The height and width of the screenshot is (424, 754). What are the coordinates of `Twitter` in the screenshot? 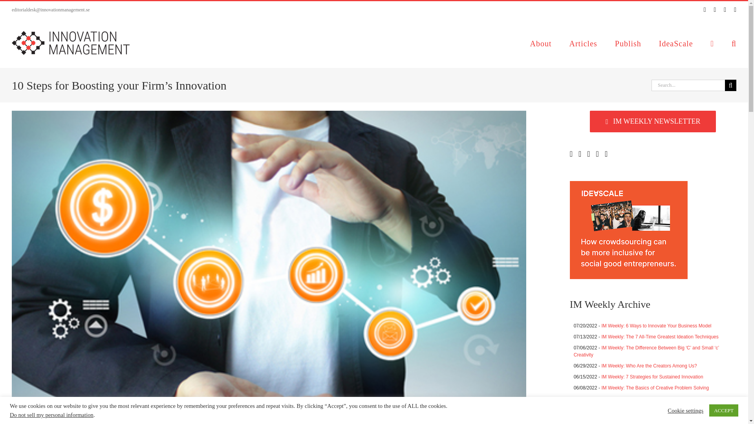 It's located at (705, 10).